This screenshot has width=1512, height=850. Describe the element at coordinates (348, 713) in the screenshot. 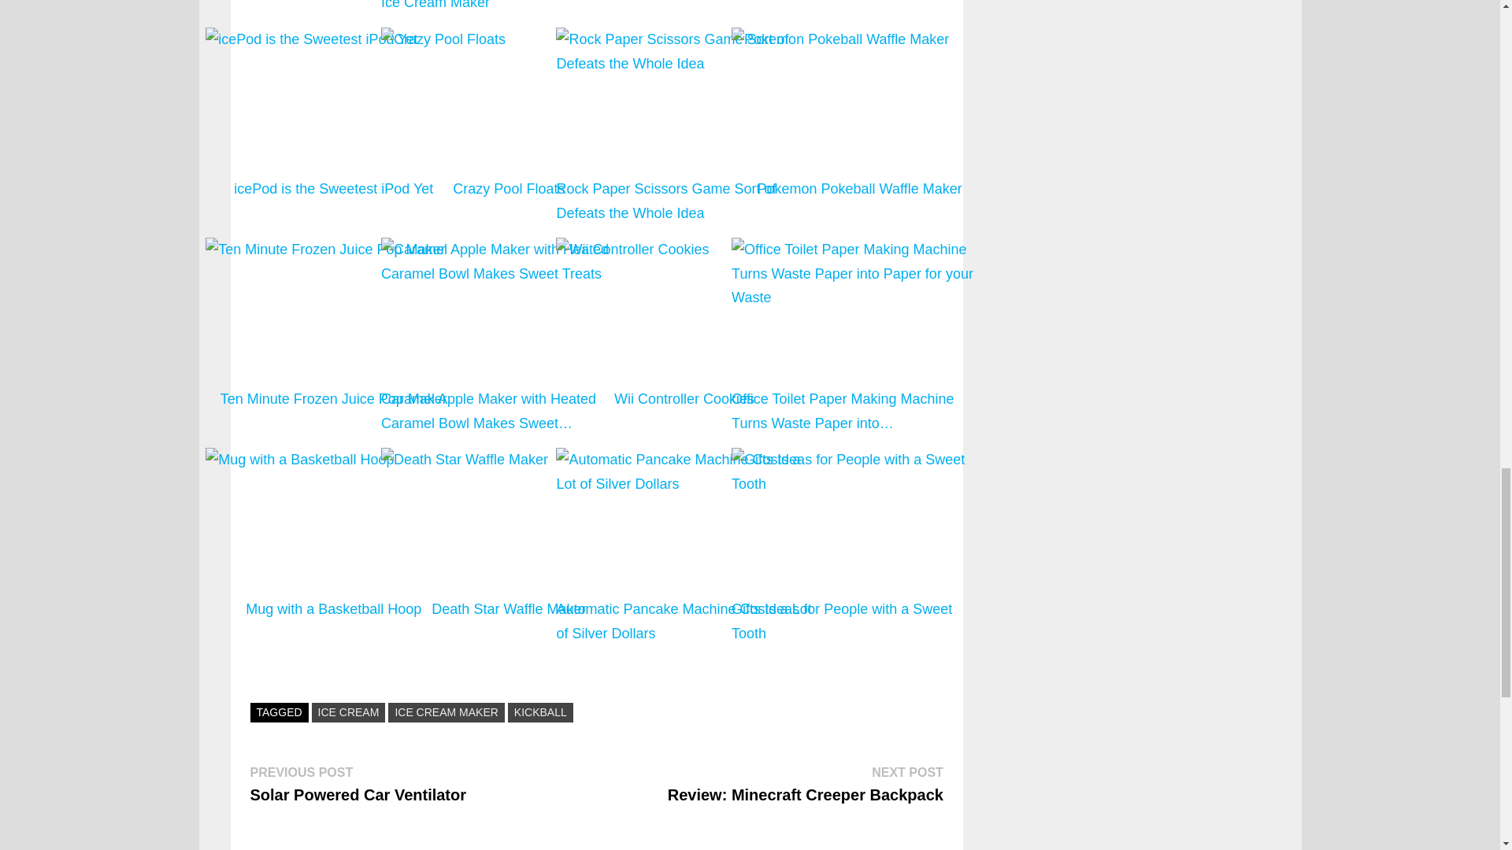

I see `ICE CREAM` at that location.